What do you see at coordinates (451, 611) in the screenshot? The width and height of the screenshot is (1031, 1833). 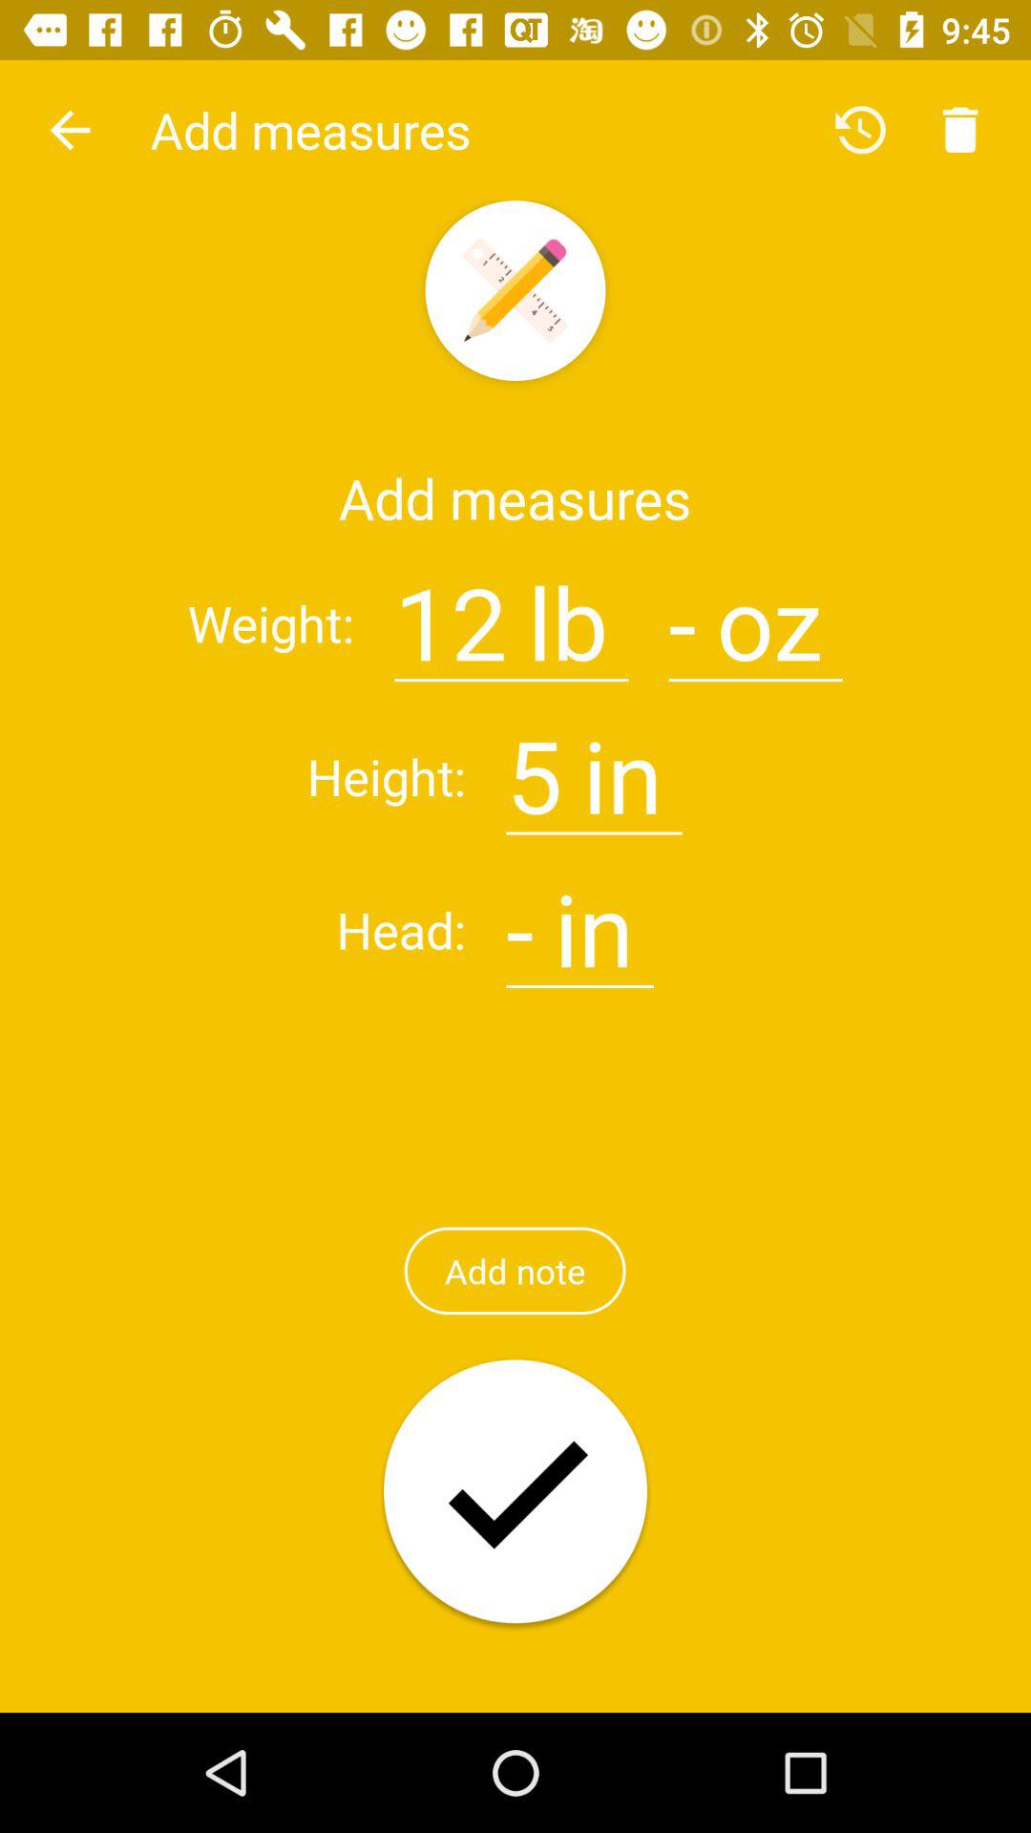 I see `turn off 12 item` at bounding box center [451, 611].